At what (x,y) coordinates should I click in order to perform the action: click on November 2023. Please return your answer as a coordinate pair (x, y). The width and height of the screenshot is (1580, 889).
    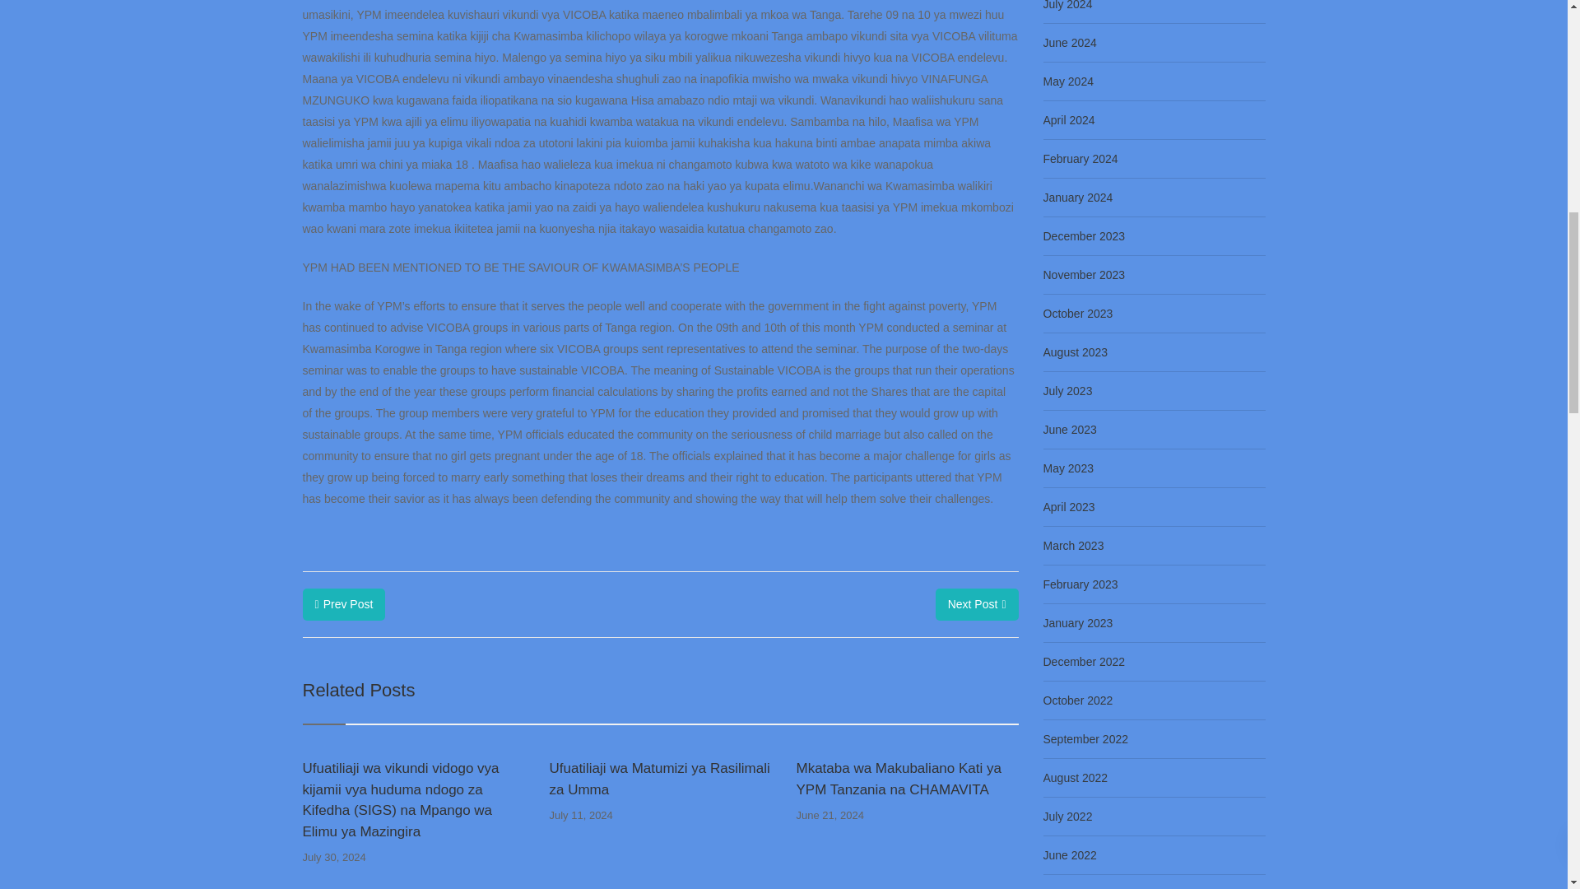
    Looking at the image, I should click on (1084, 274).